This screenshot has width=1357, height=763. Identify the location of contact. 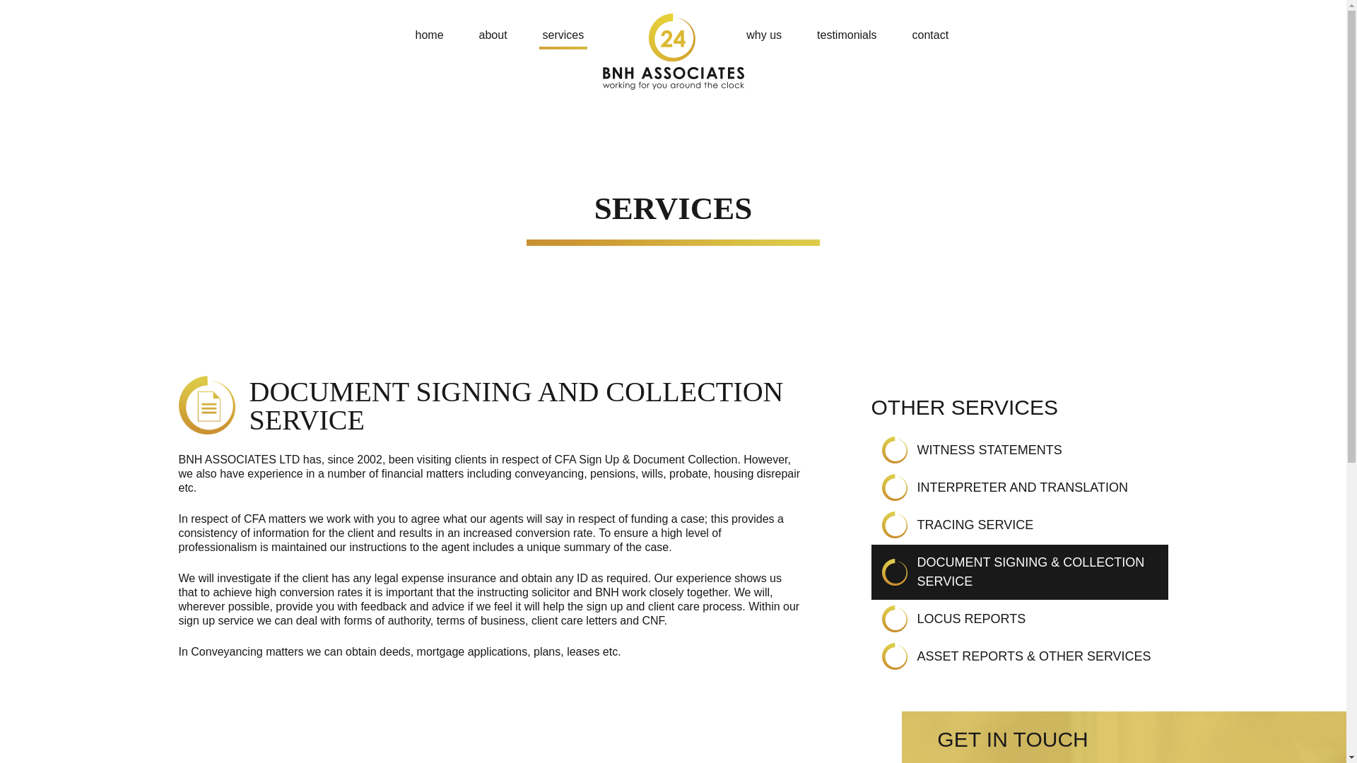
(930, 35).